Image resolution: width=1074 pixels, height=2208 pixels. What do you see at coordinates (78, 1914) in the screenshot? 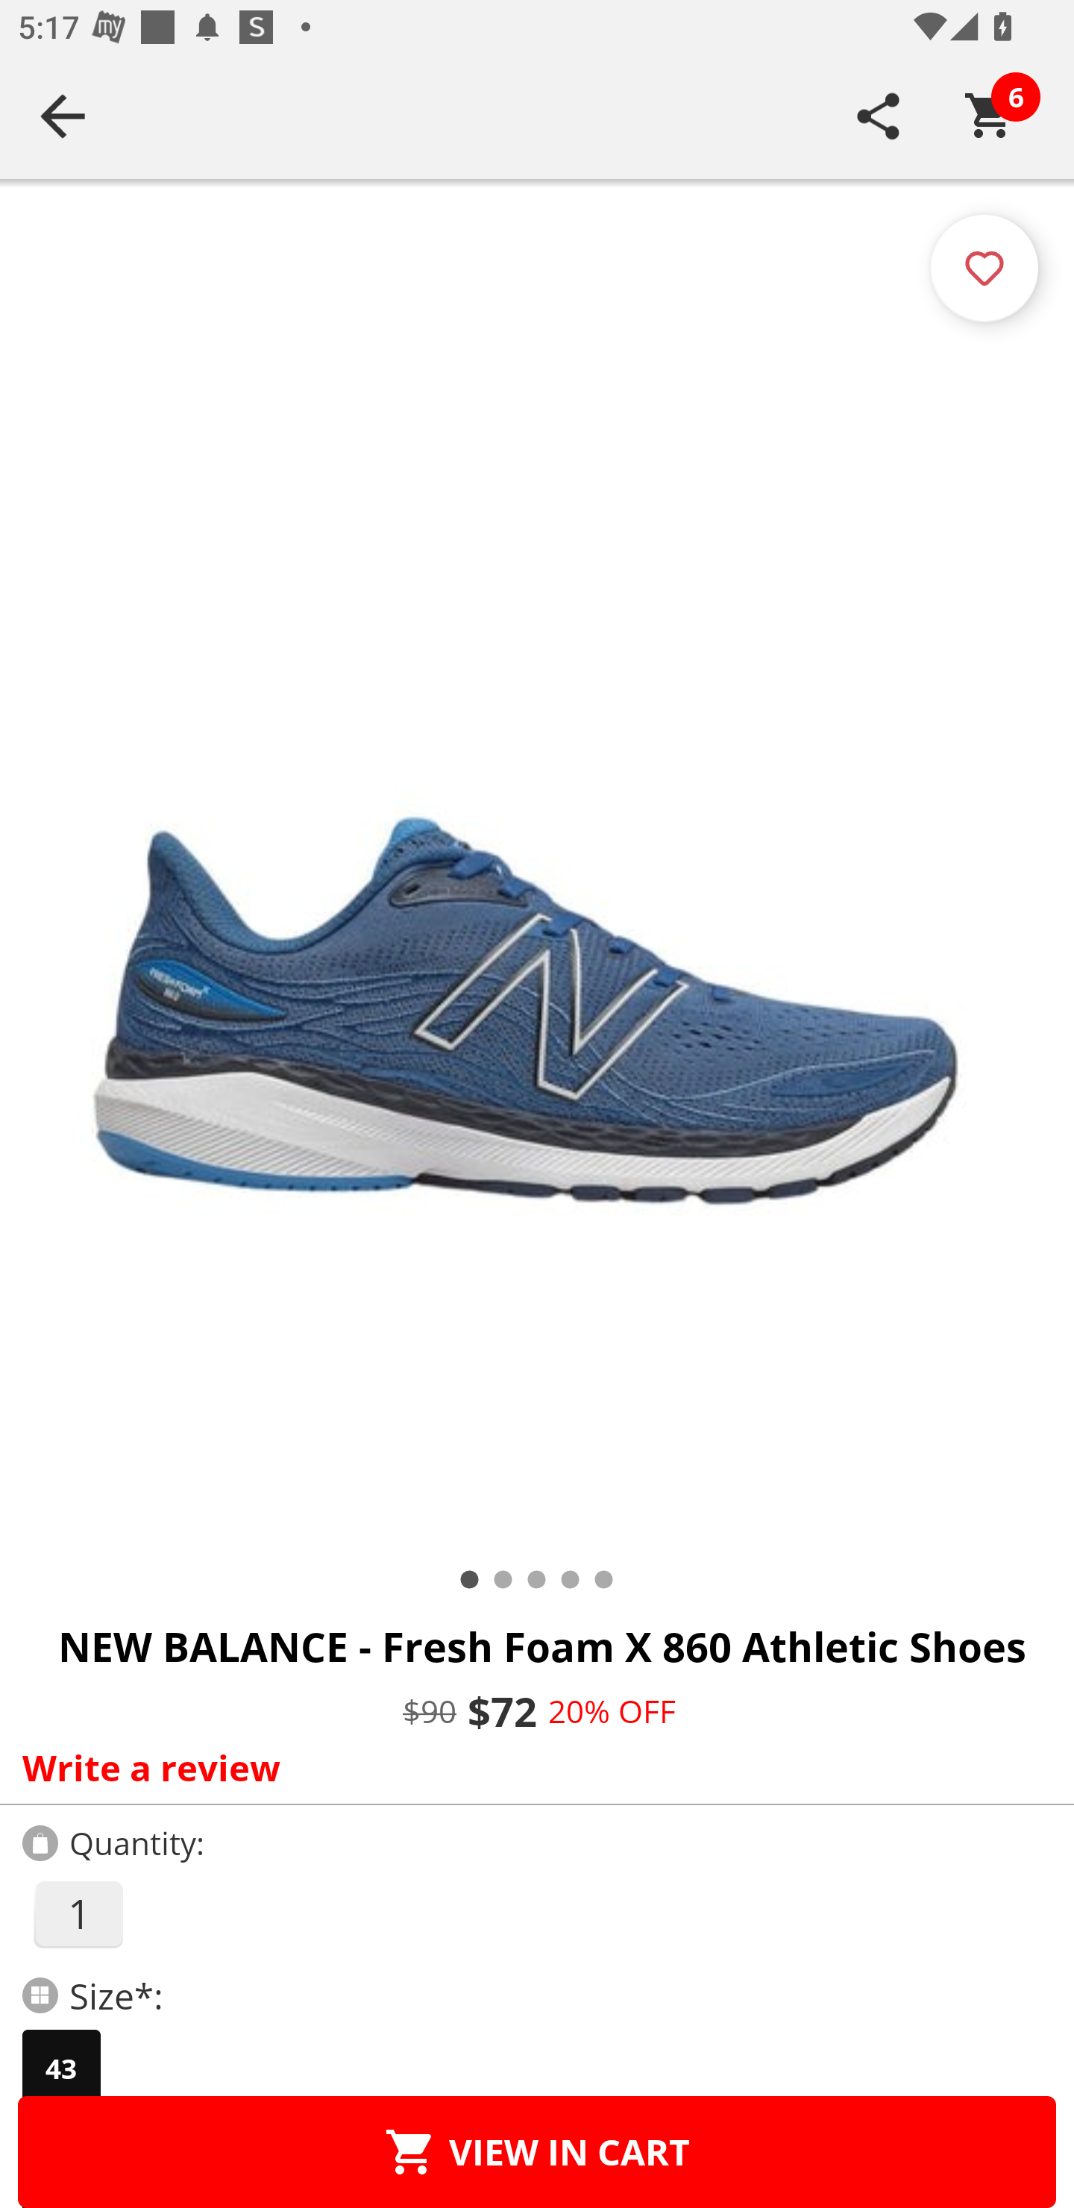
I see `1` at bounding box center [78, 1914].